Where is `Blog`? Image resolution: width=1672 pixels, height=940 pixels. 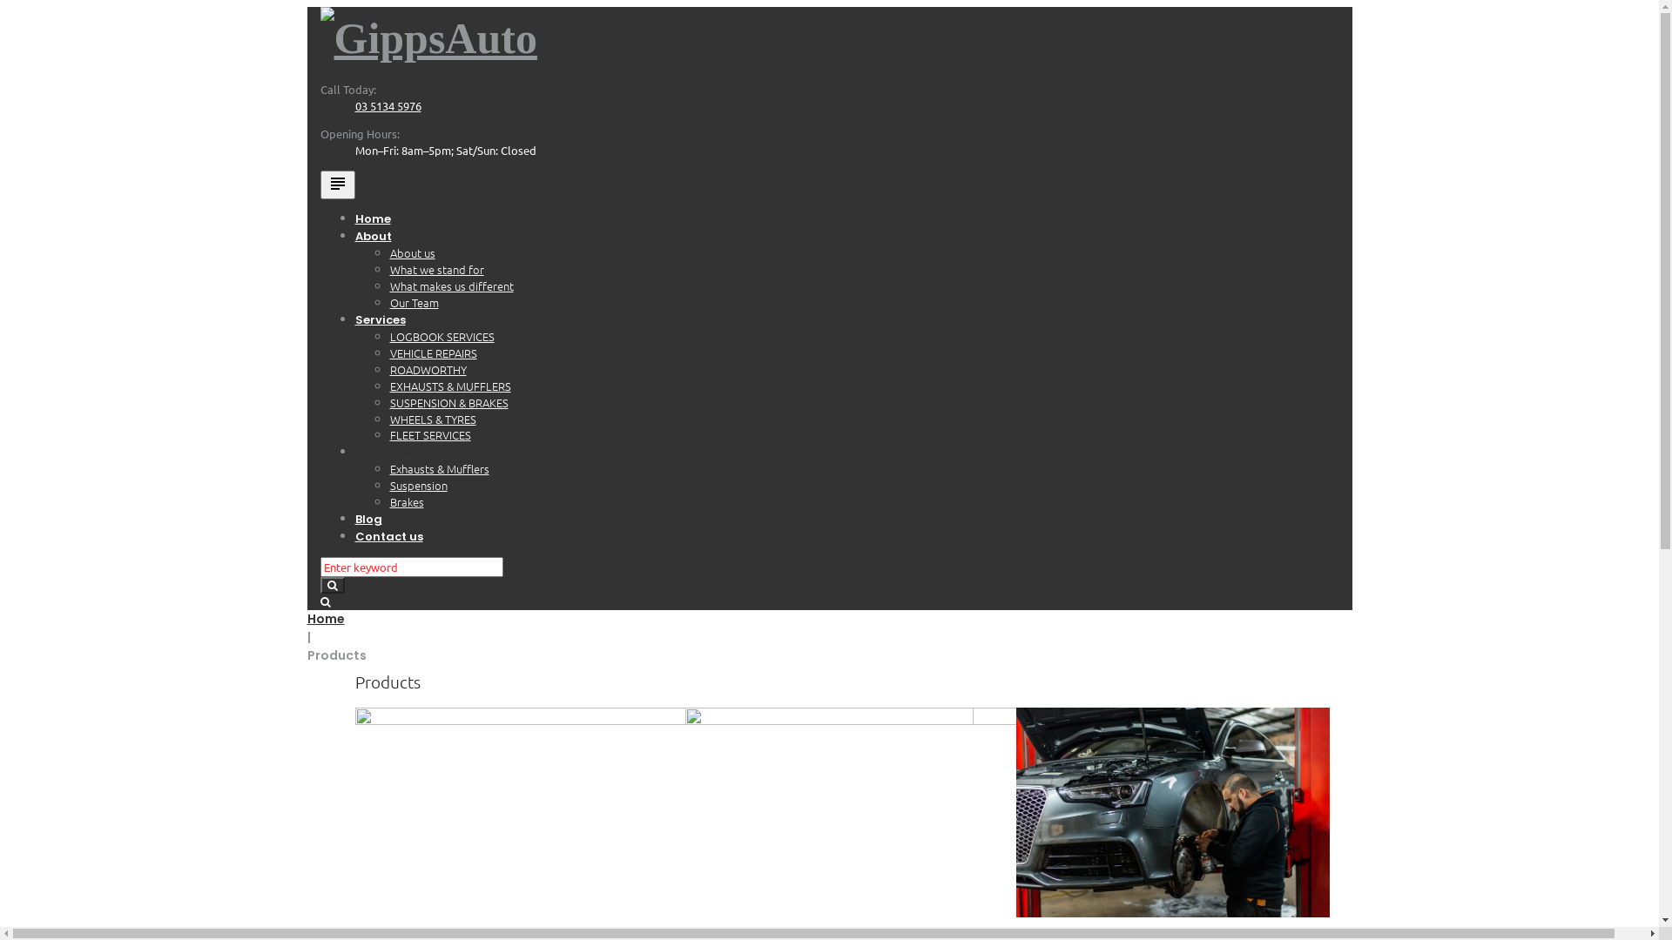
Blog is located at coordinates (369, 519).